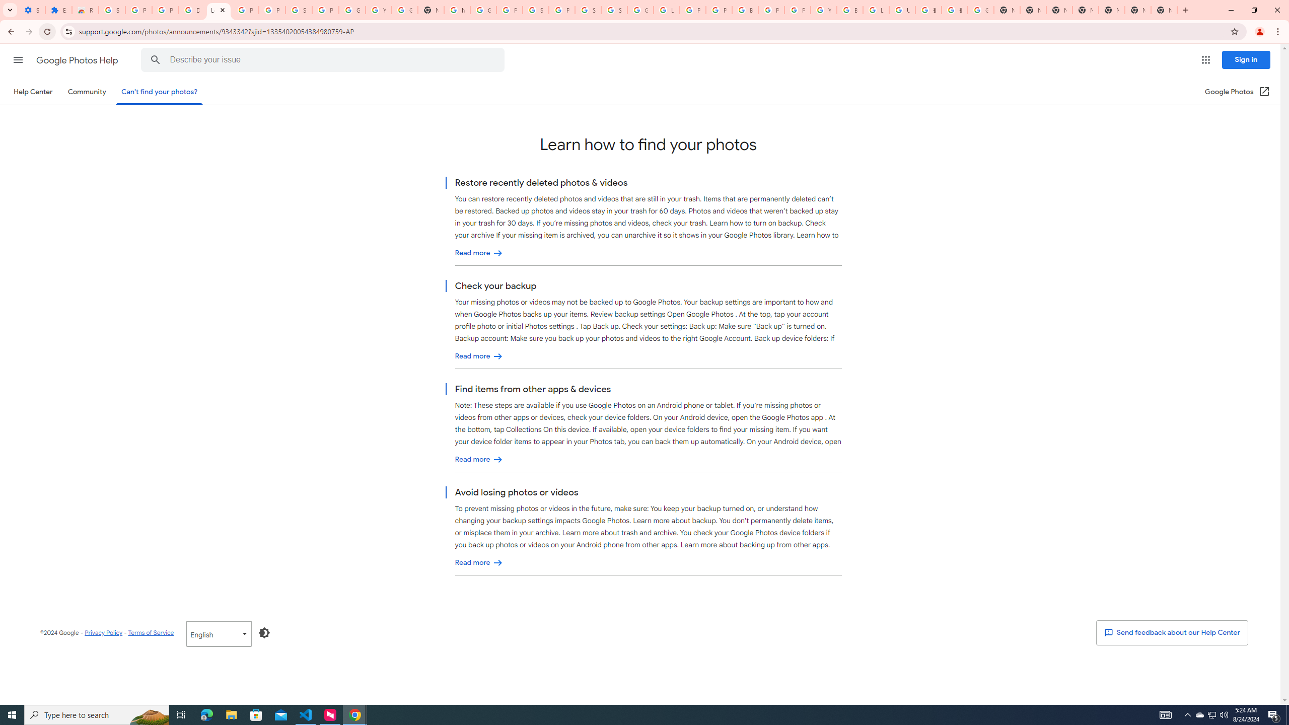  Describe the element at coordinates (78, 60) in the screenshot. I see `Google Photos Help` at that location.